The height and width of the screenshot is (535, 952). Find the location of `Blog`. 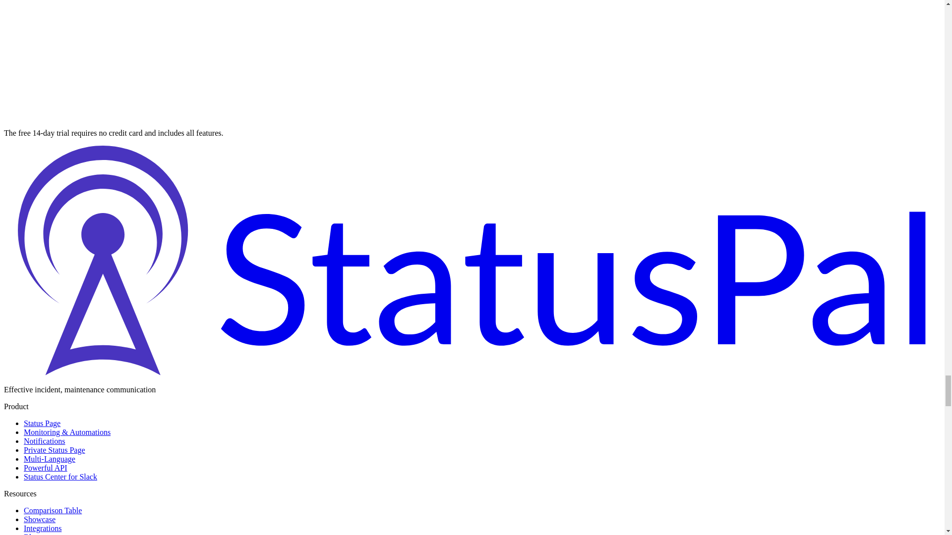

Blog is located at coordinates (31, 534).